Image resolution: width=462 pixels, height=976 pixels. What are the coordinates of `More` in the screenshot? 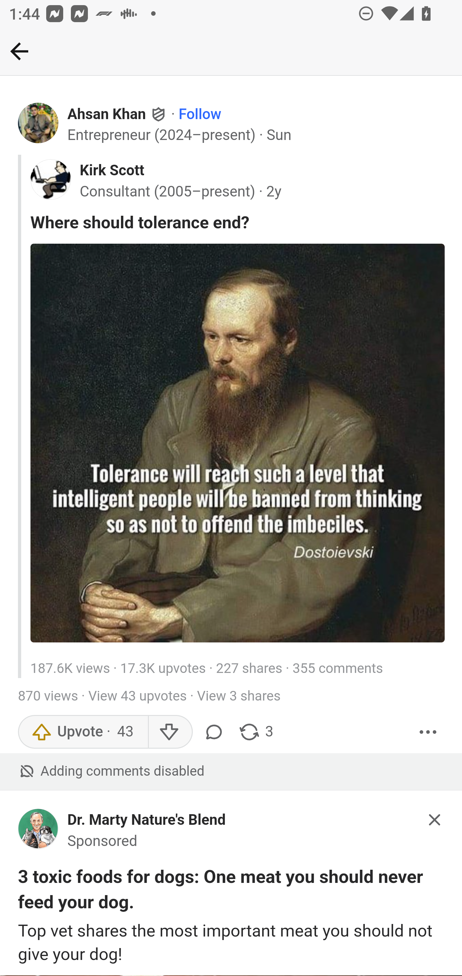 It's located at (428, 732).